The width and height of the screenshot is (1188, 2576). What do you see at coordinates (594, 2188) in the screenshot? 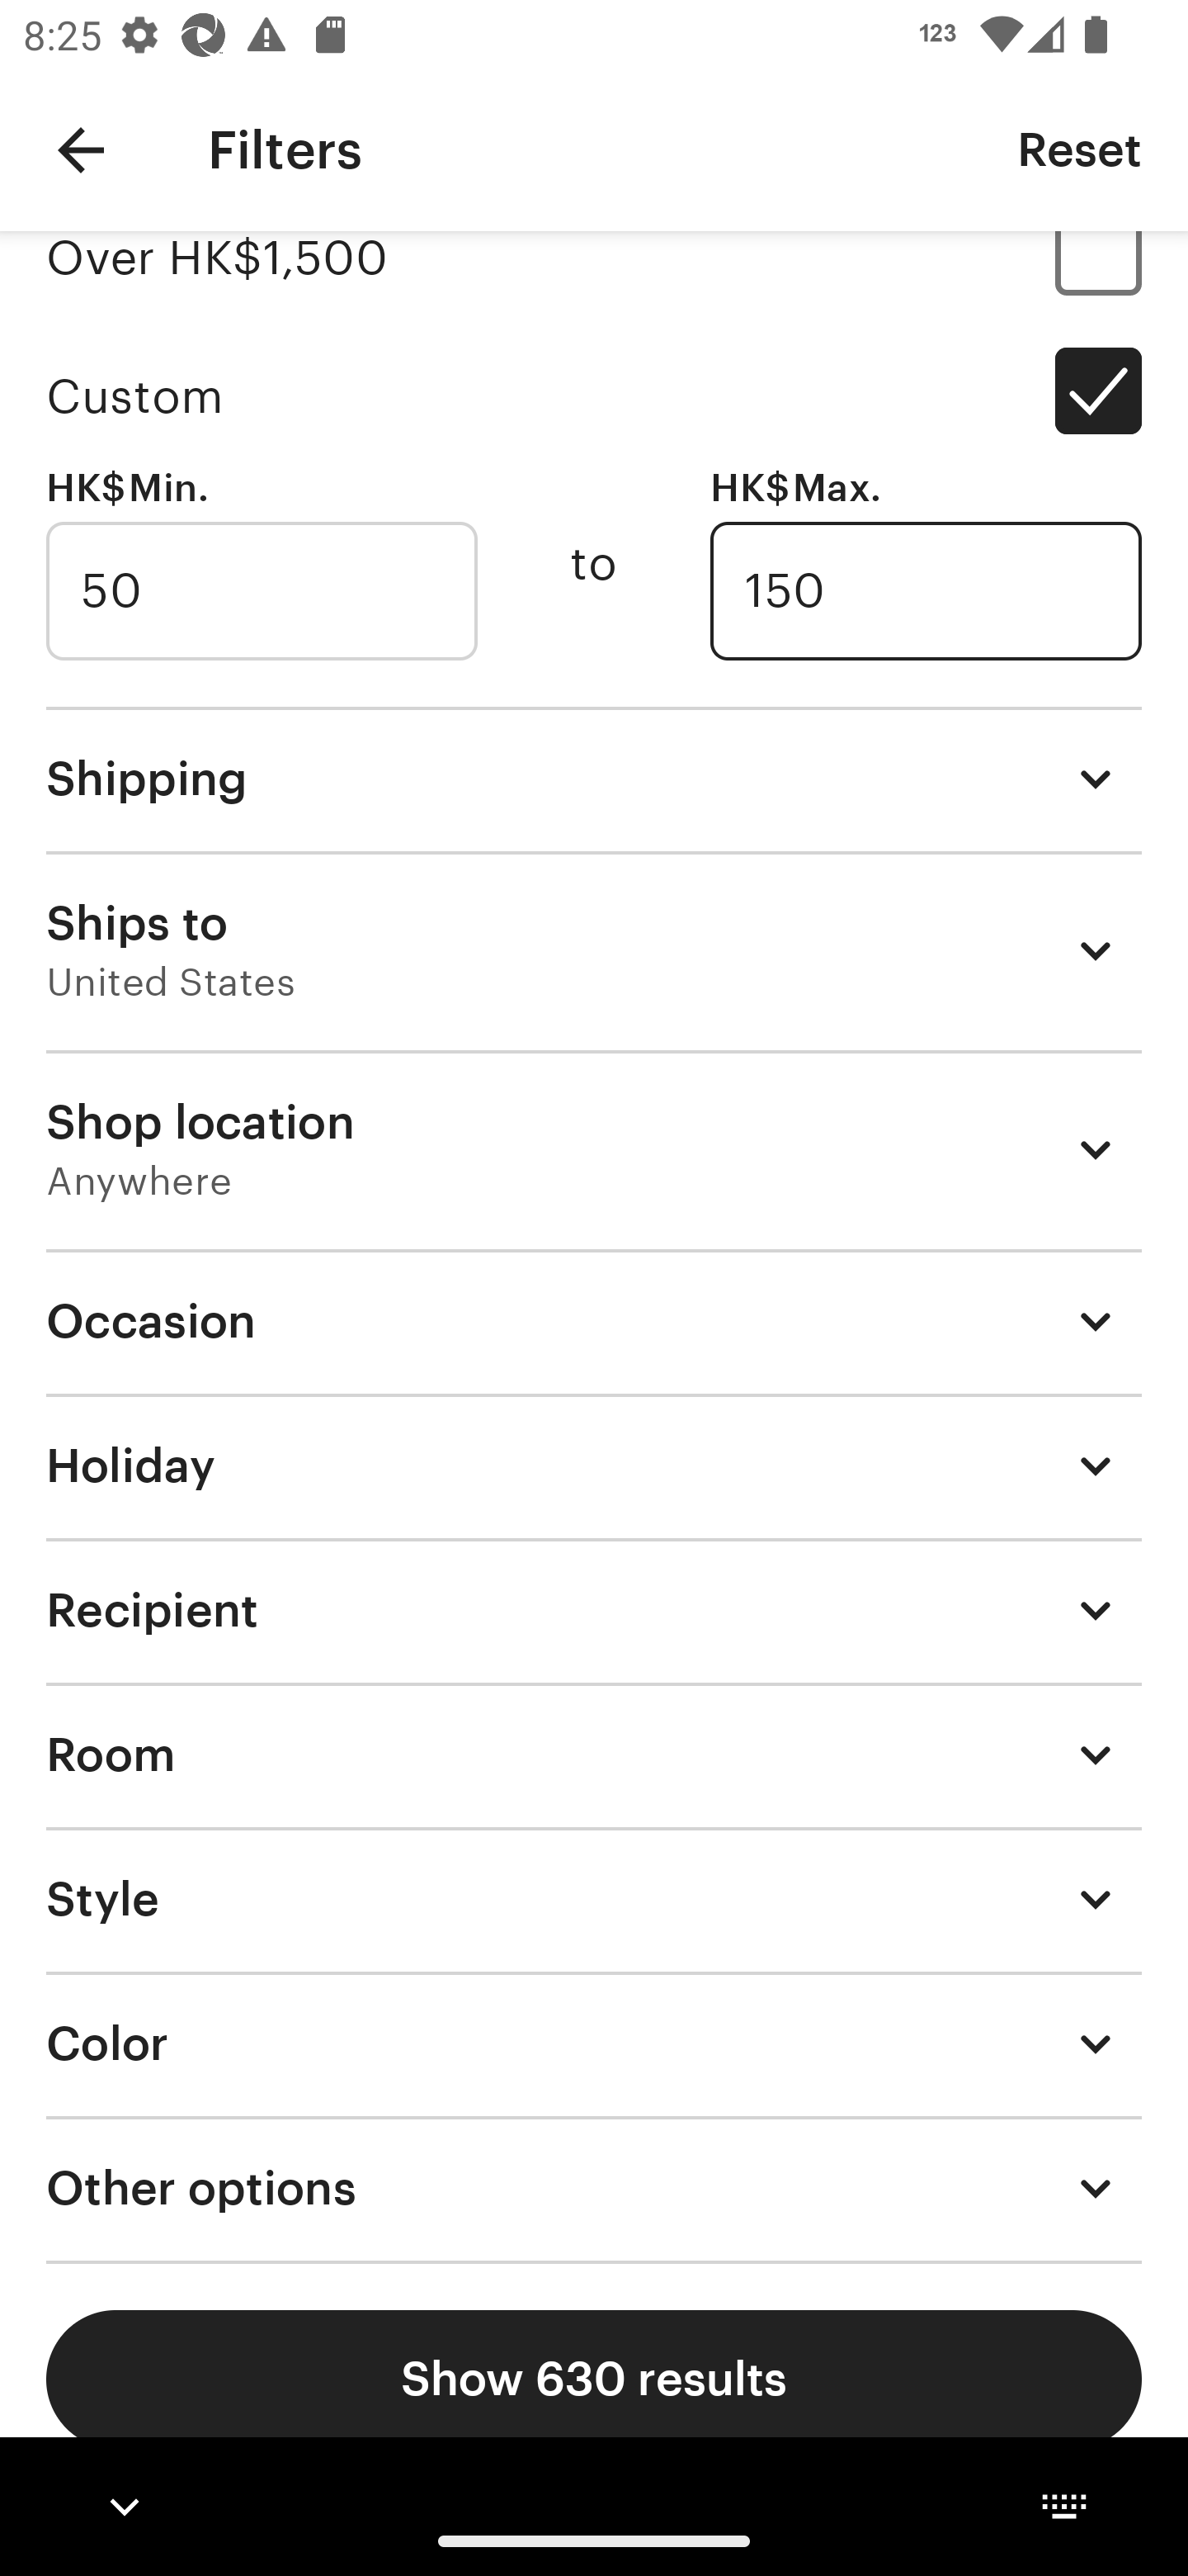
I see `Other options` at bounding box center [594, 2188].